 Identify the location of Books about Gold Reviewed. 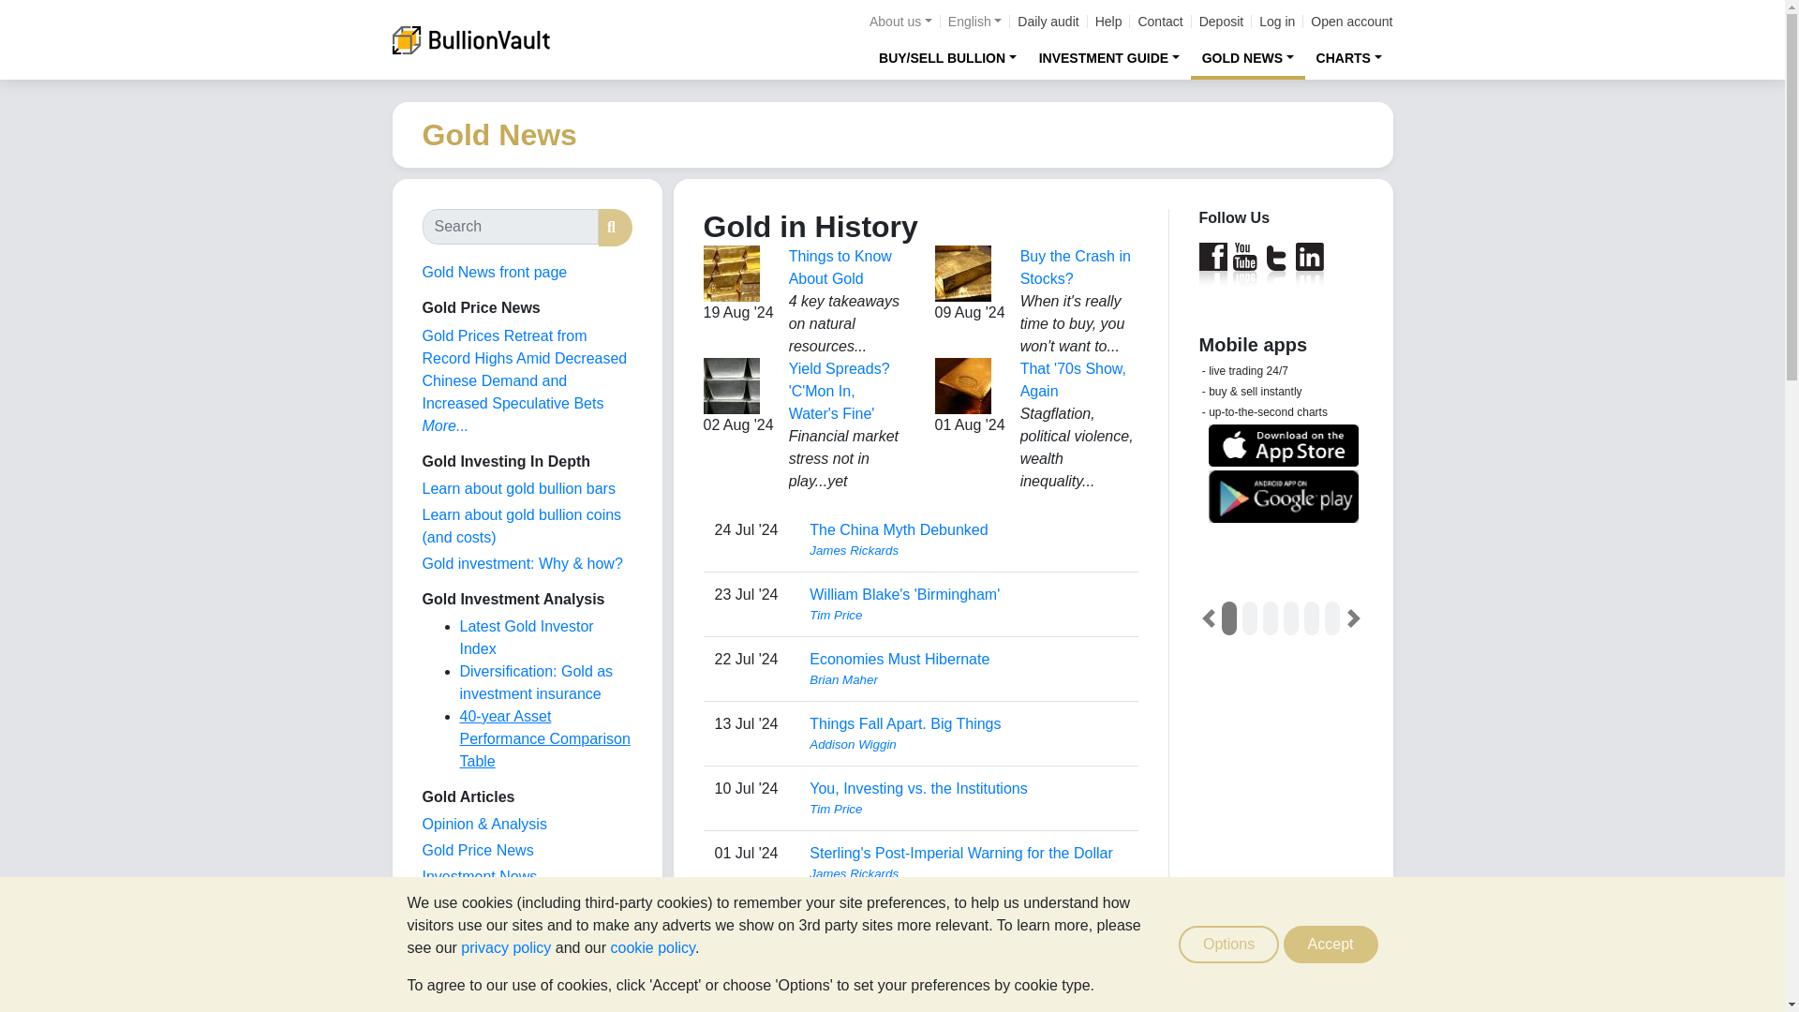
(460, 1006).